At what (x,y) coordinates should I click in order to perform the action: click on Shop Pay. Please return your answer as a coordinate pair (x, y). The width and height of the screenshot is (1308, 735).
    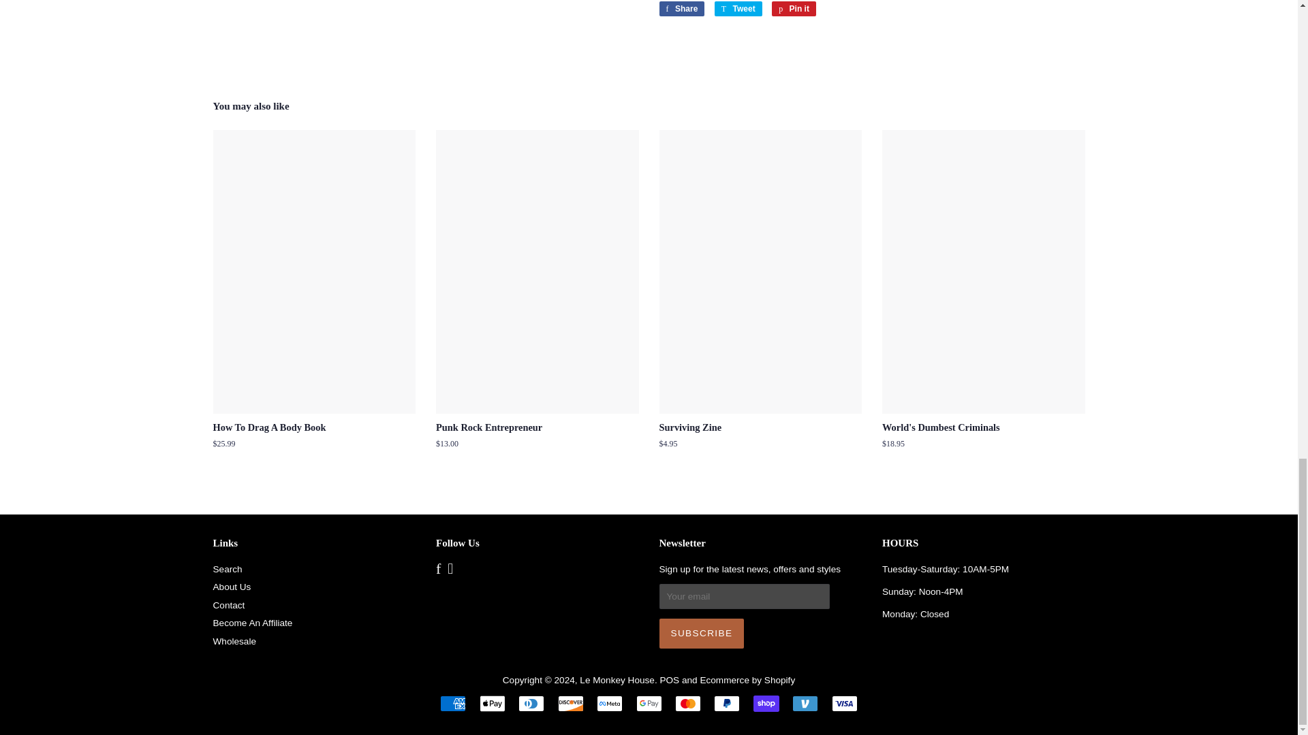
    Looking at the image, I should click on (766, 704).